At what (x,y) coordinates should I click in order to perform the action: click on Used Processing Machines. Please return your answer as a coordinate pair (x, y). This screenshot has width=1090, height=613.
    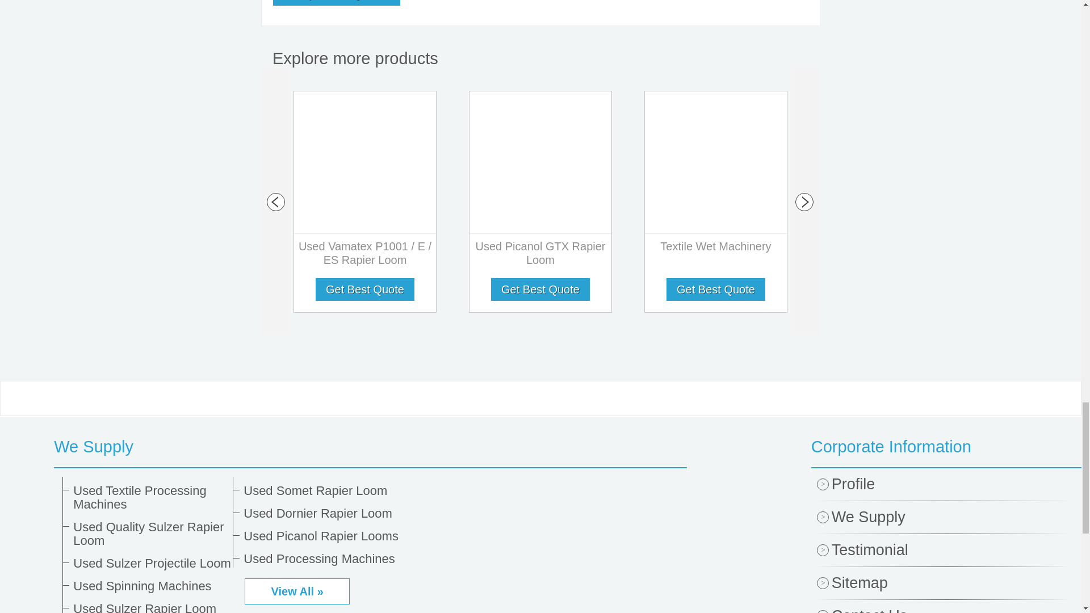
    Looking at the image, I should click on (319, 559).